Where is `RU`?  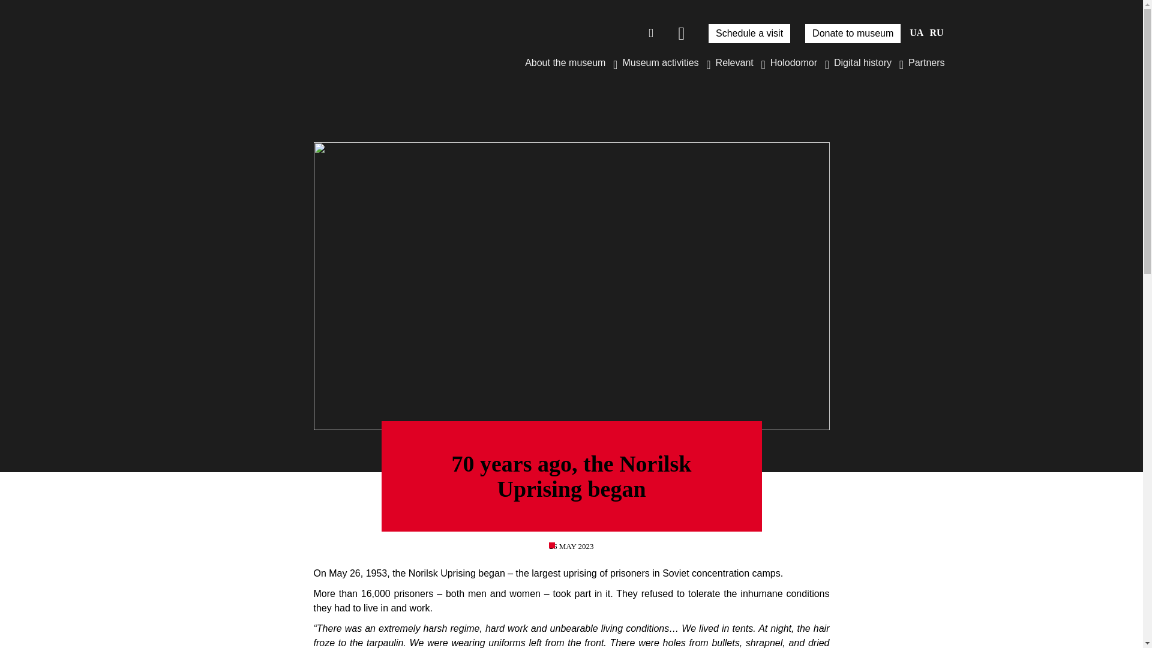 RU is located at coordinates (936, 32).